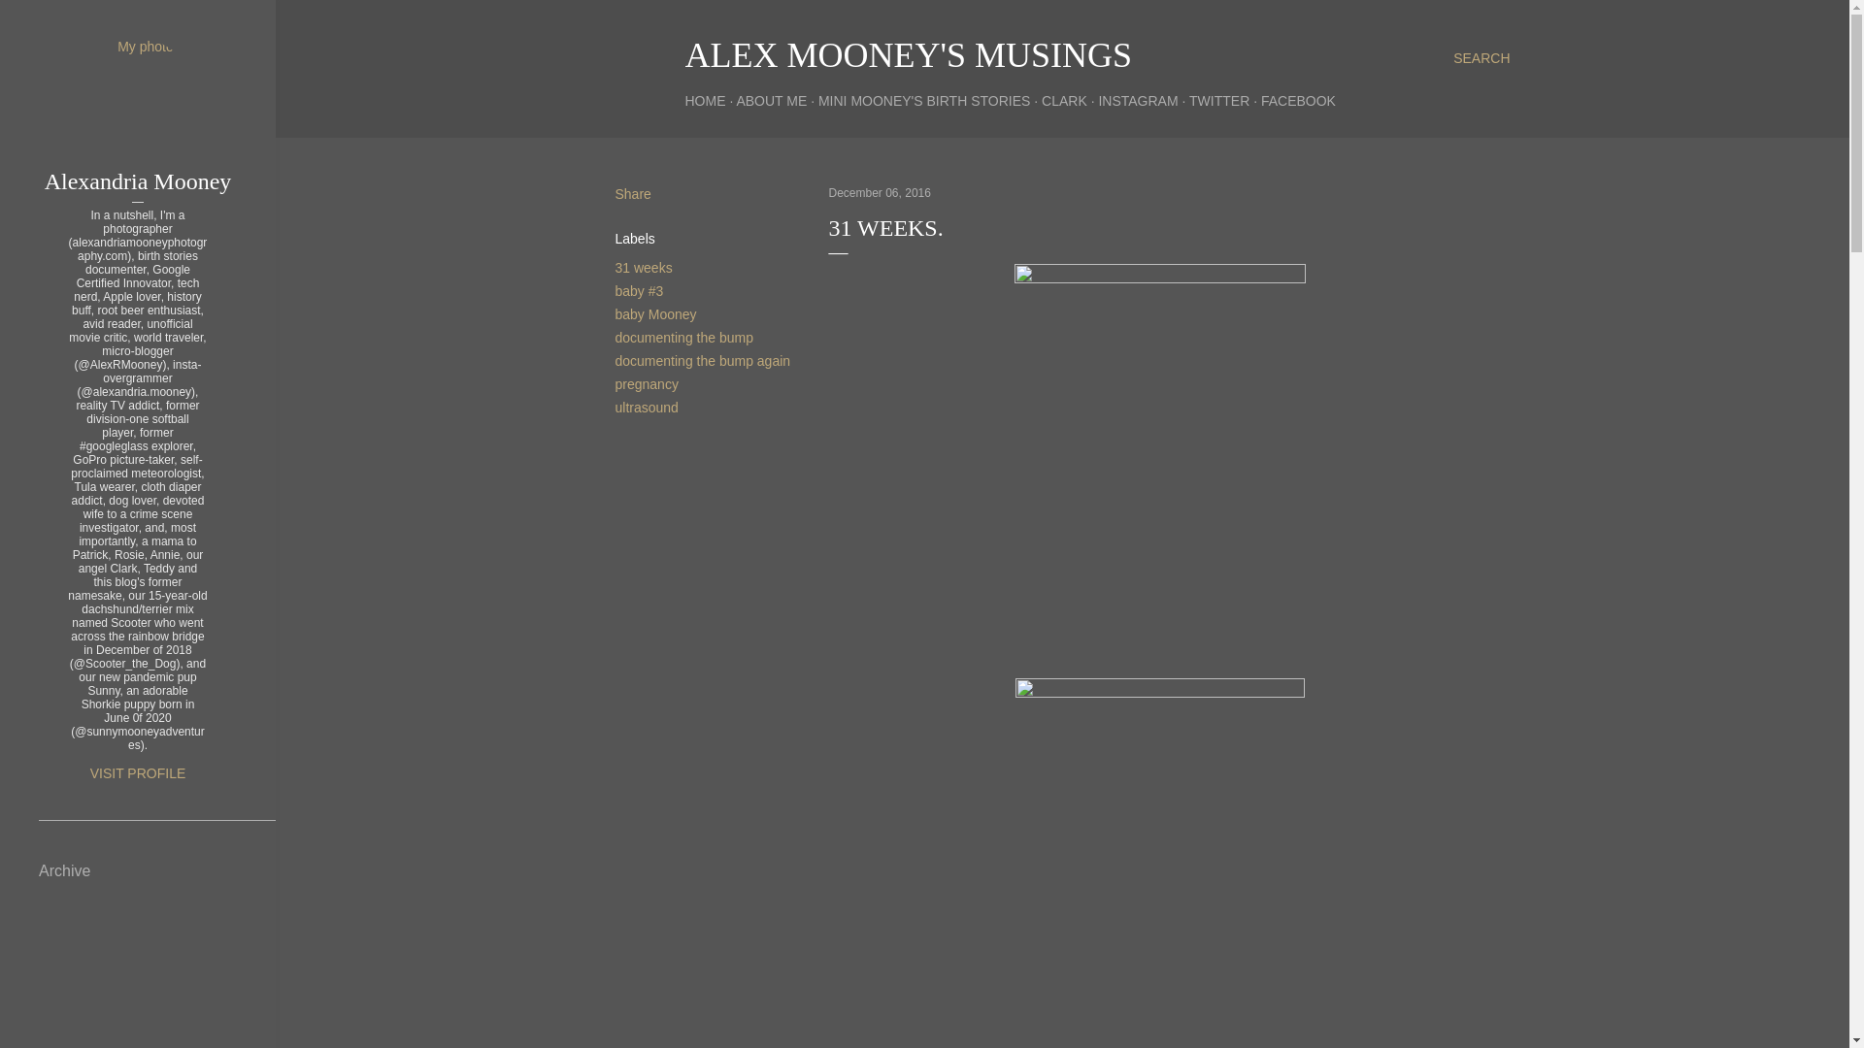 Image resolution: width=1864 pixels, height=1048 pixels. What do you see at coordinates (880, 193) in the screenshot?
I see `December 06, 2016` at bounding box center [880, 193].